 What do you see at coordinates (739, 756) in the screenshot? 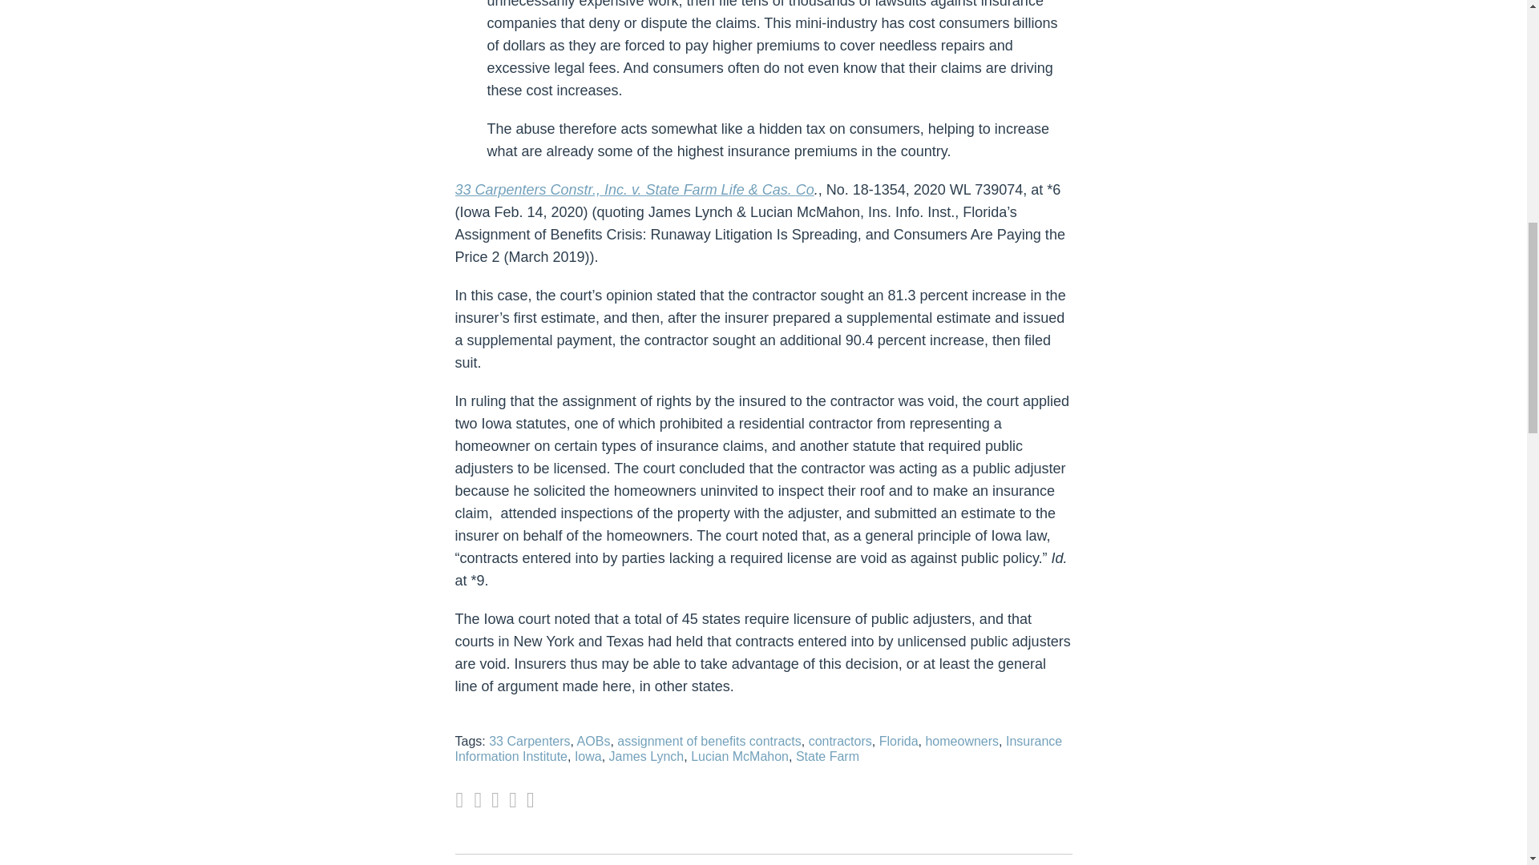
I see `Lucian McMahon` at bounding box center [739, 756].